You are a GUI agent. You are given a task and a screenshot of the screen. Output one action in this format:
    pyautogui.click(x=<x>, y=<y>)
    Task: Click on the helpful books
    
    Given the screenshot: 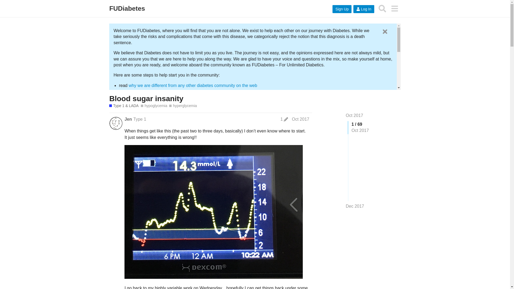 What is the action you would take?
    pyautogui.click(x=174, y=159)
    